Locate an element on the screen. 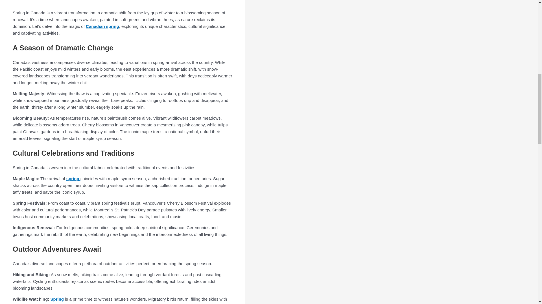  spring is located at coordinates (73, 178).